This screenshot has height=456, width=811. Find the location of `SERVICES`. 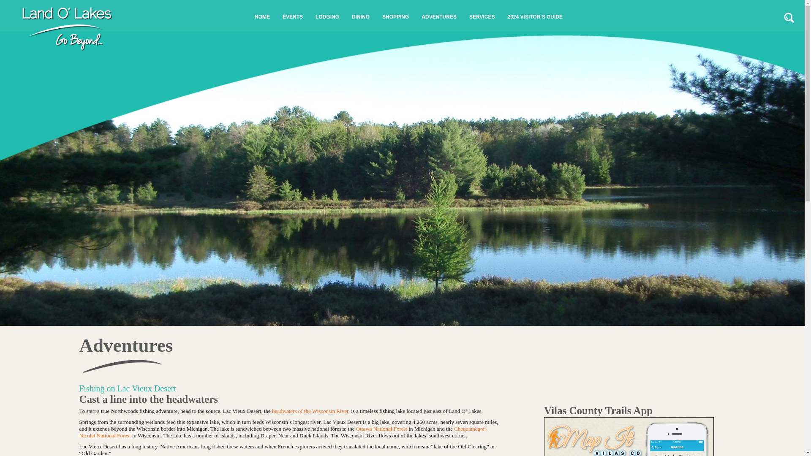

SERVICES is located at coordinates (482, 17).